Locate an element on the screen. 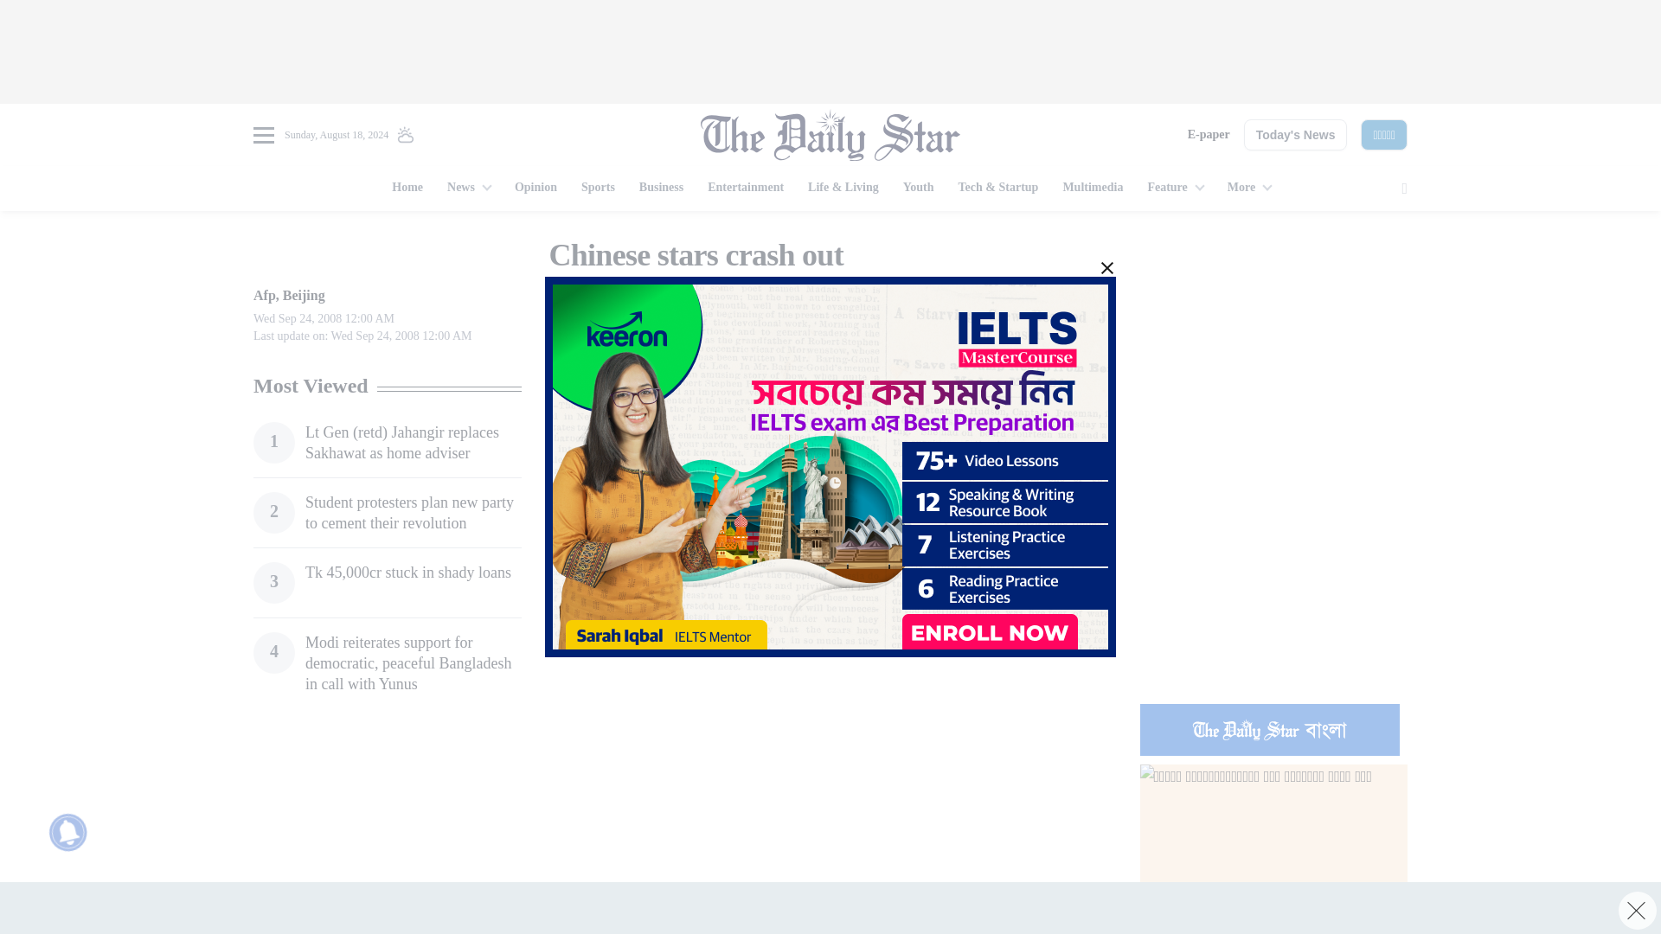 The height and width of the screenshot is (934, 1661). News is located at coordinates (469, 189).